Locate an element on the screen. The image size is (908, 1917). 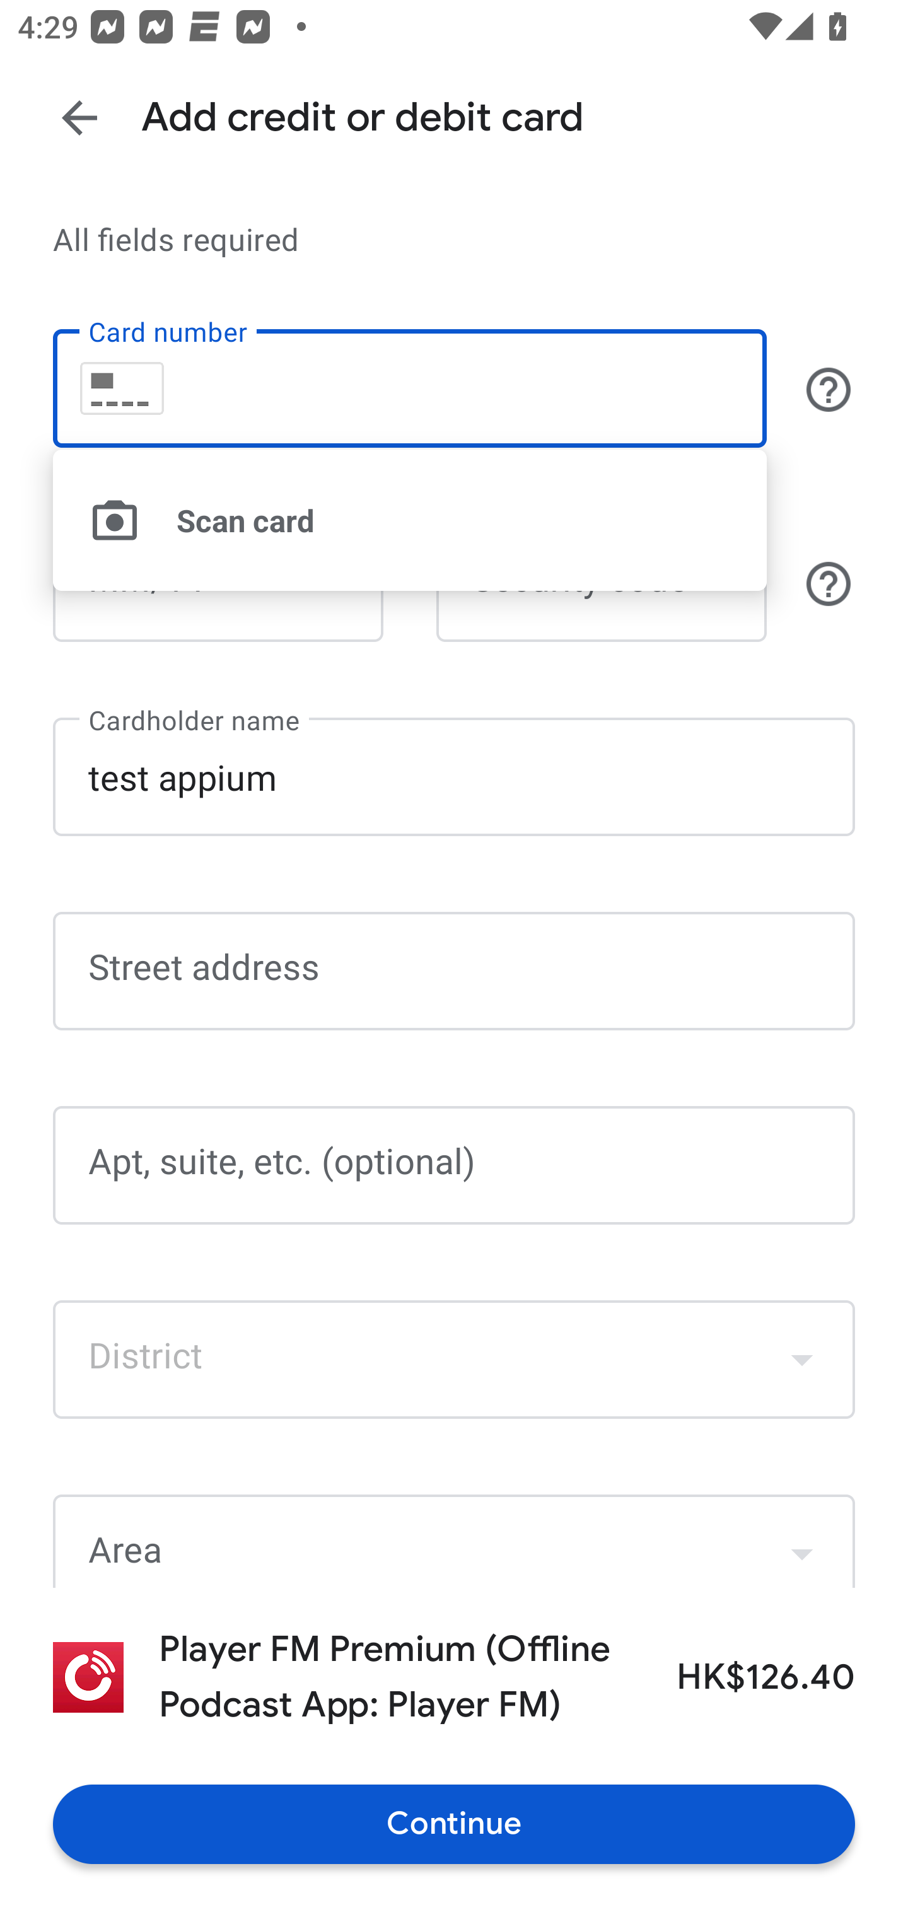
Show dropdown menu is located at coordinates (802, 1544).